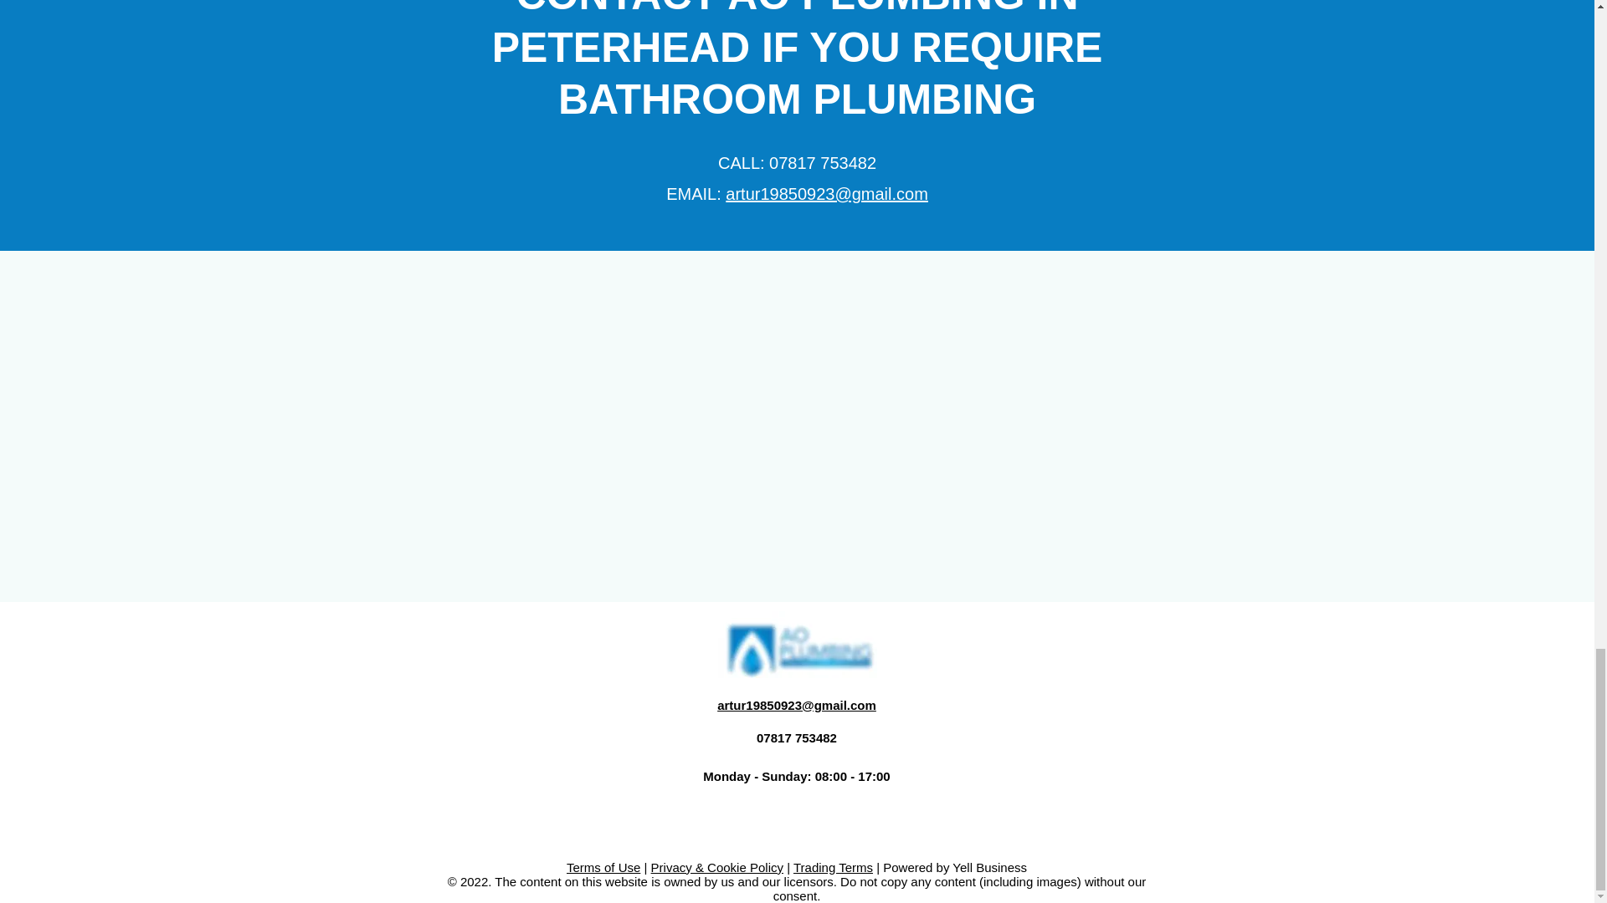 This screenshot has width=1607, height=903. What do you see at coordinates (603, 868) in the screenshot?
I see `Terms of Use` at bounding box center [603, 868].